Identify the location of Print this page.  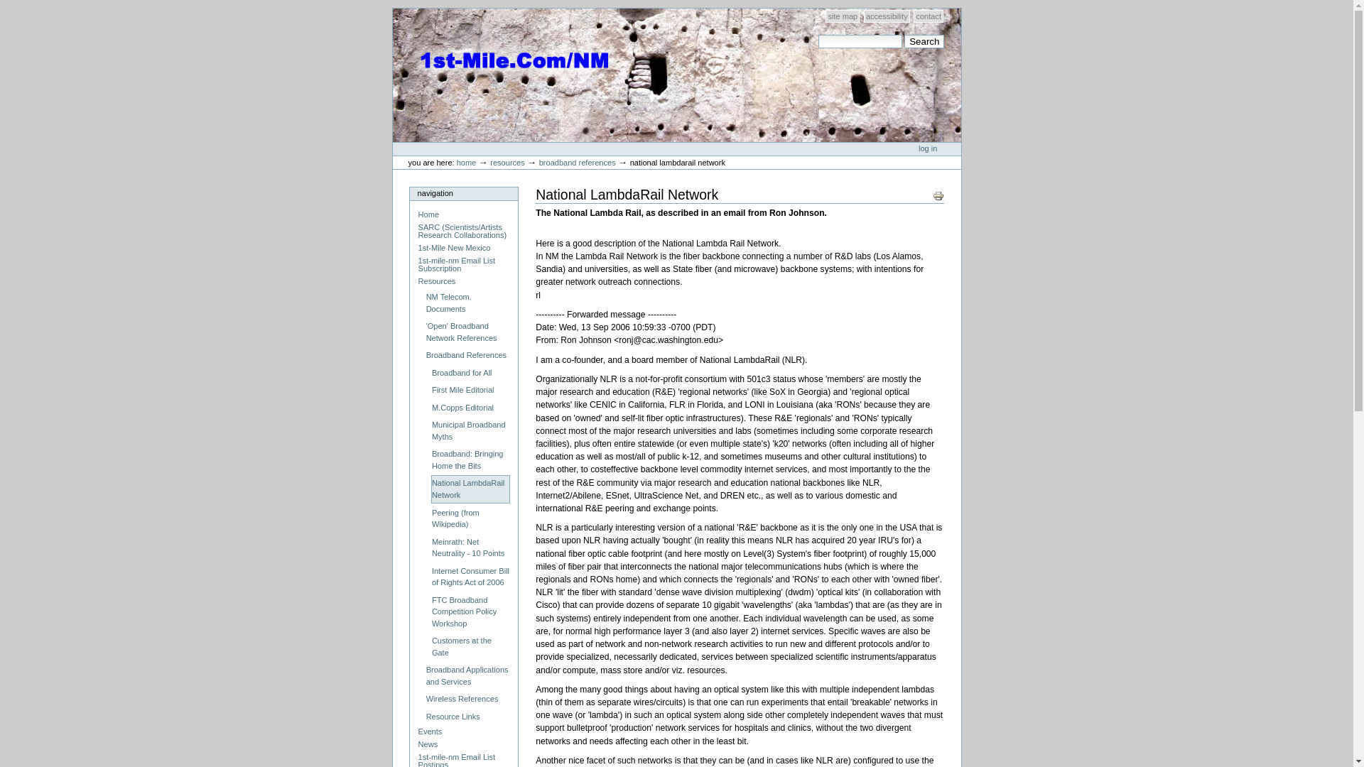
(938, 196).